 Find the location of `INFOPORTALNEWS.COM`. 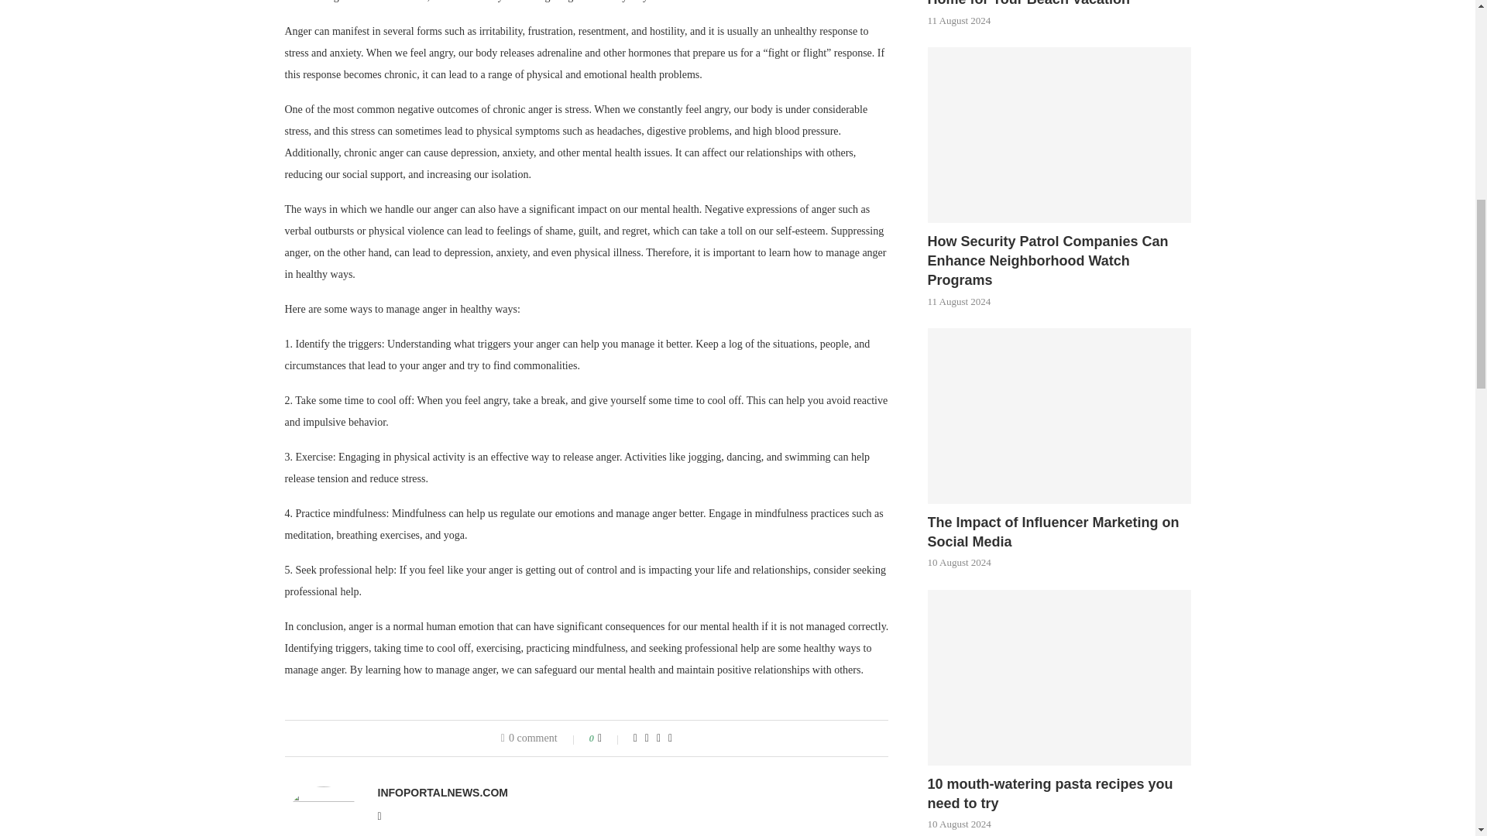

INFOPORTALNEWS.COM is located at coordinates (443, 793).